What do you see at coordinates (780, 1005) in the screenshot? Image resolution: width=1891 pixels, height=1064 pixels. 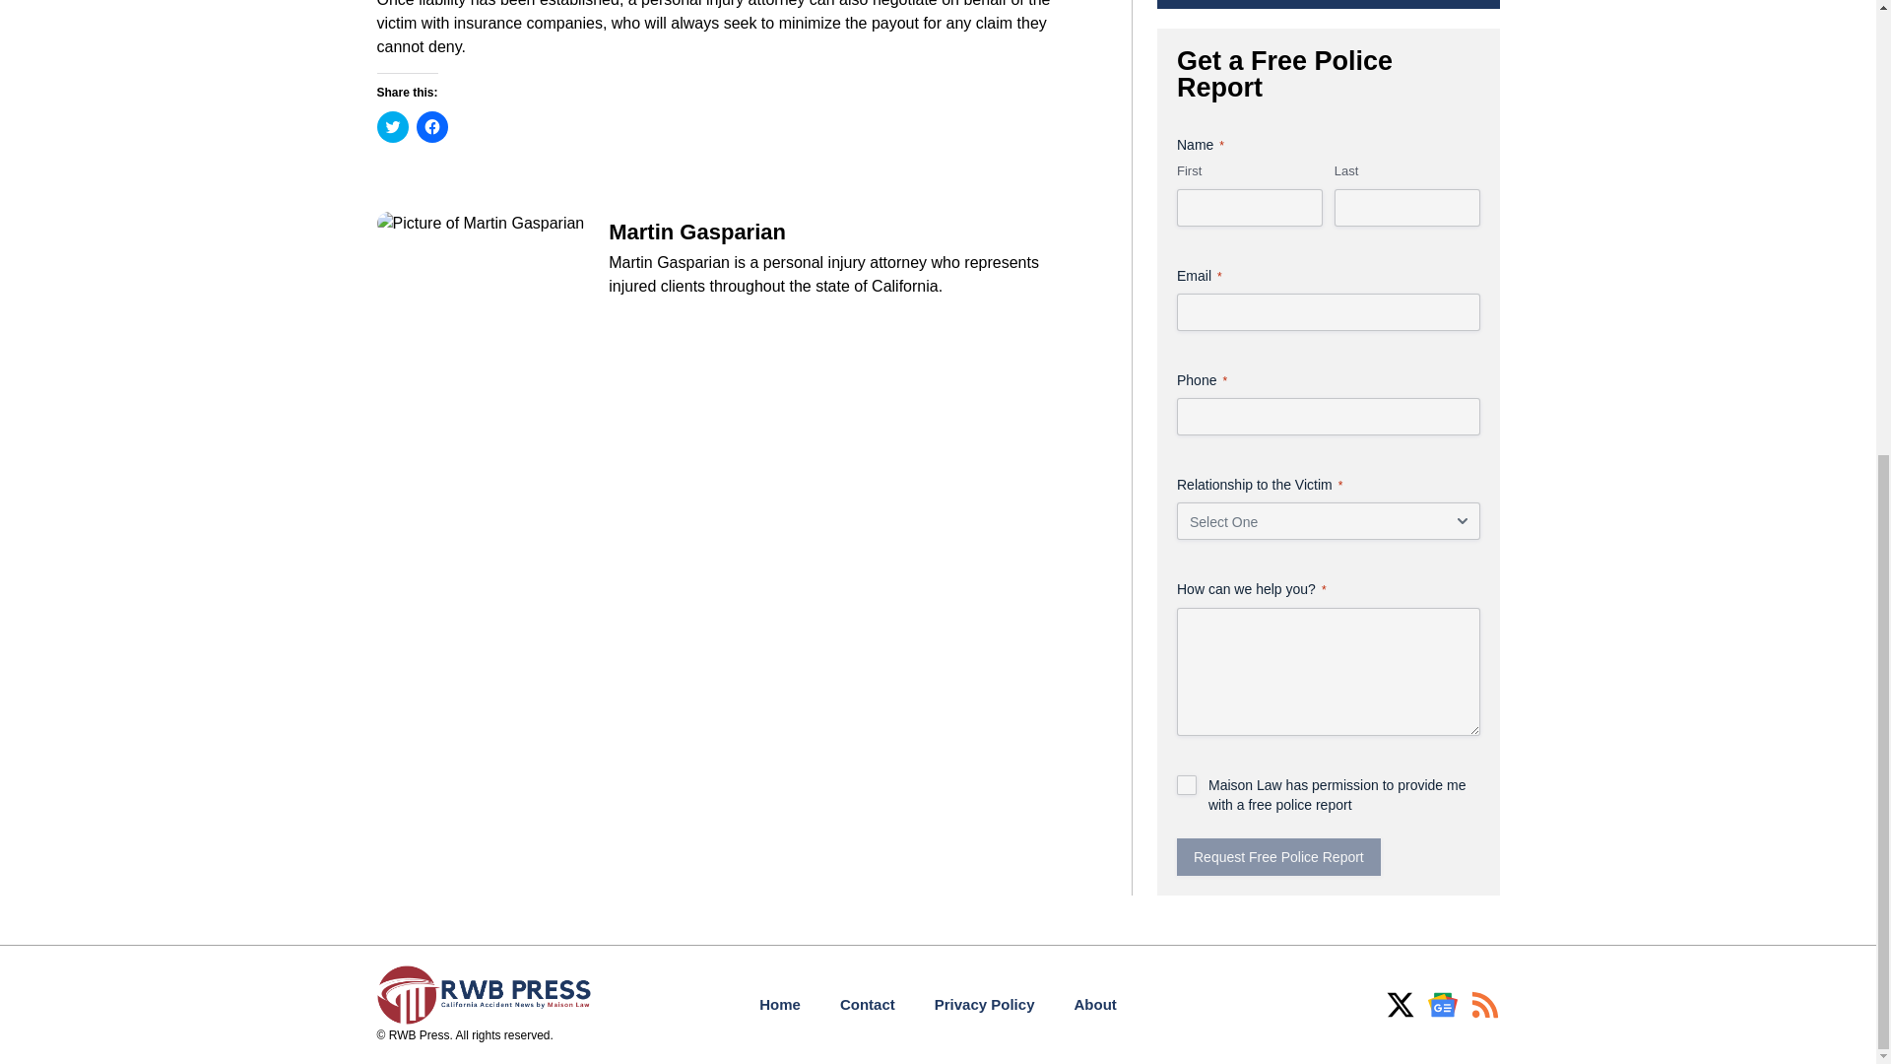 I see `Home` at bounding box center [780, 1005].